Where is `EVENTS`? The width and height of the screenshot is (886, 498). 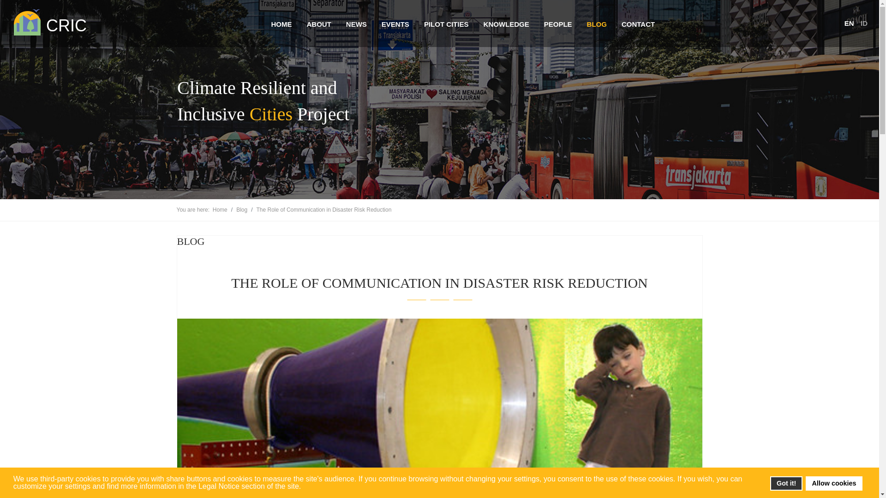
EVENTS is located at coordinates (395, 24).